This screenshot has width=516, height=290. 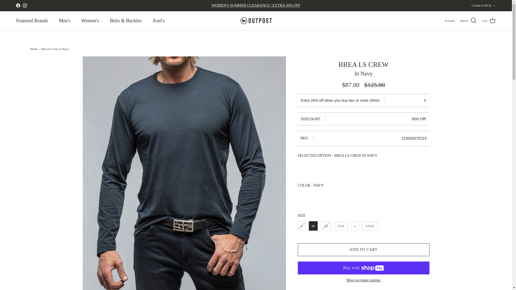 What do you see at coordinates (25, 5) in the screenshot?
I see `Instagram` at bounding box center [25, 5].